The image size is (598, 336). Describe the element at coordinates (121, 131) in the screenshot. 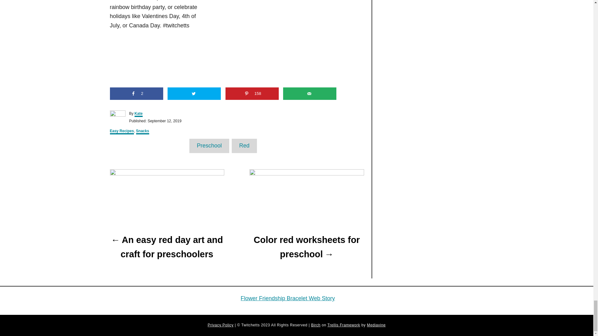

I see `Easy Recipes` at that location.